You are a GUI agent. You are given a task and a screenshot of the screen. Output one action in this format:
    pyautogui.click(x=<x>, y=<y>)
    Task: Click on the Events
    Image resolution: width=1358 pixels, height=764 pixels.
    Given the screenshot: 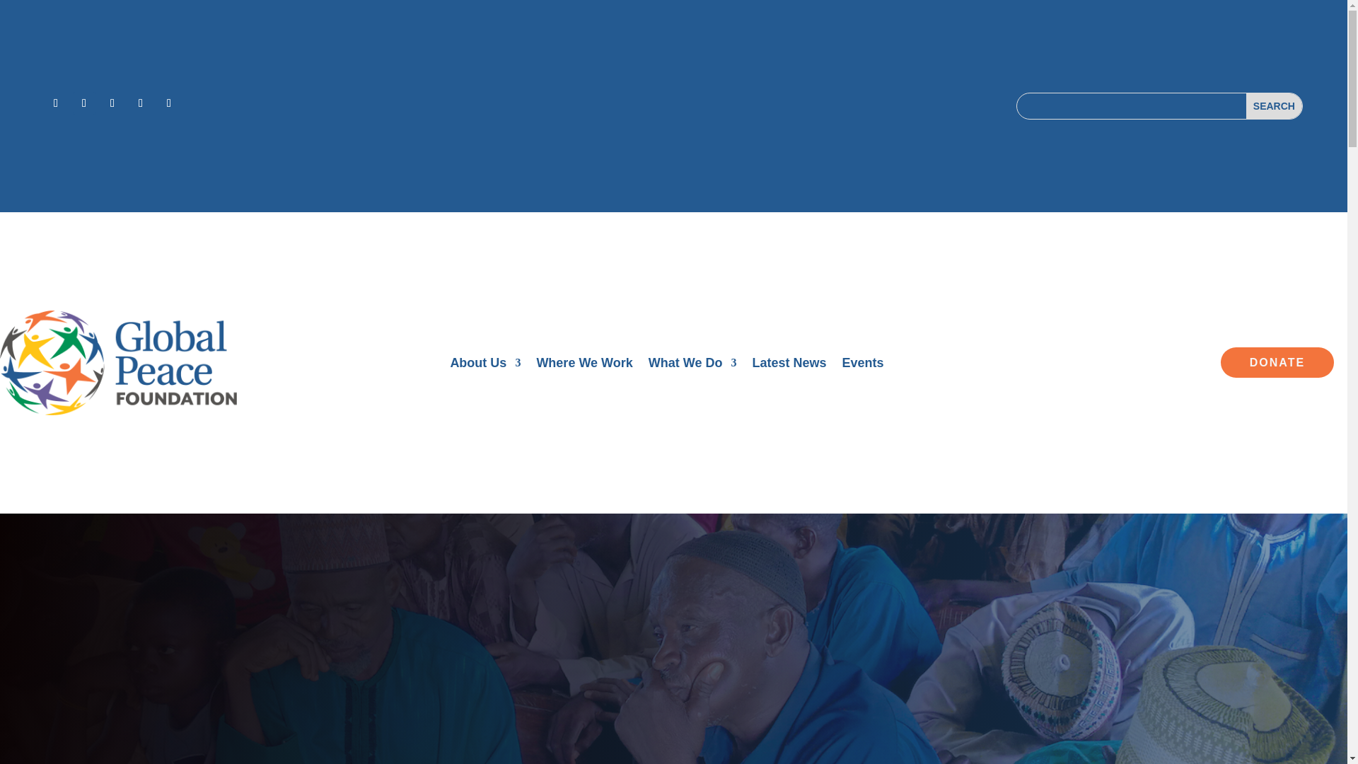 What is the action you would take?
    pyautogui.click(x=863, y=366)
    